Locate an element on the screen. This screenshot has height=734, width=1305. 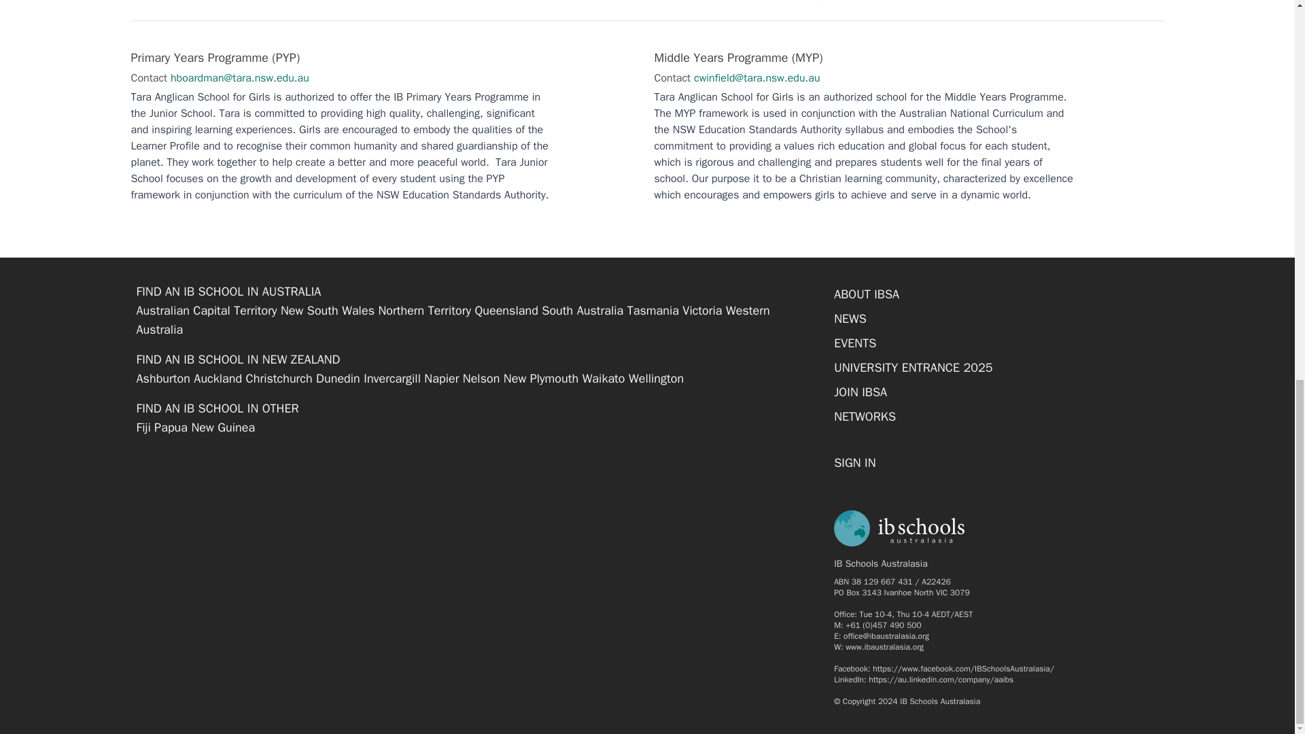
Christchurch is located at coordinates (279, 379).